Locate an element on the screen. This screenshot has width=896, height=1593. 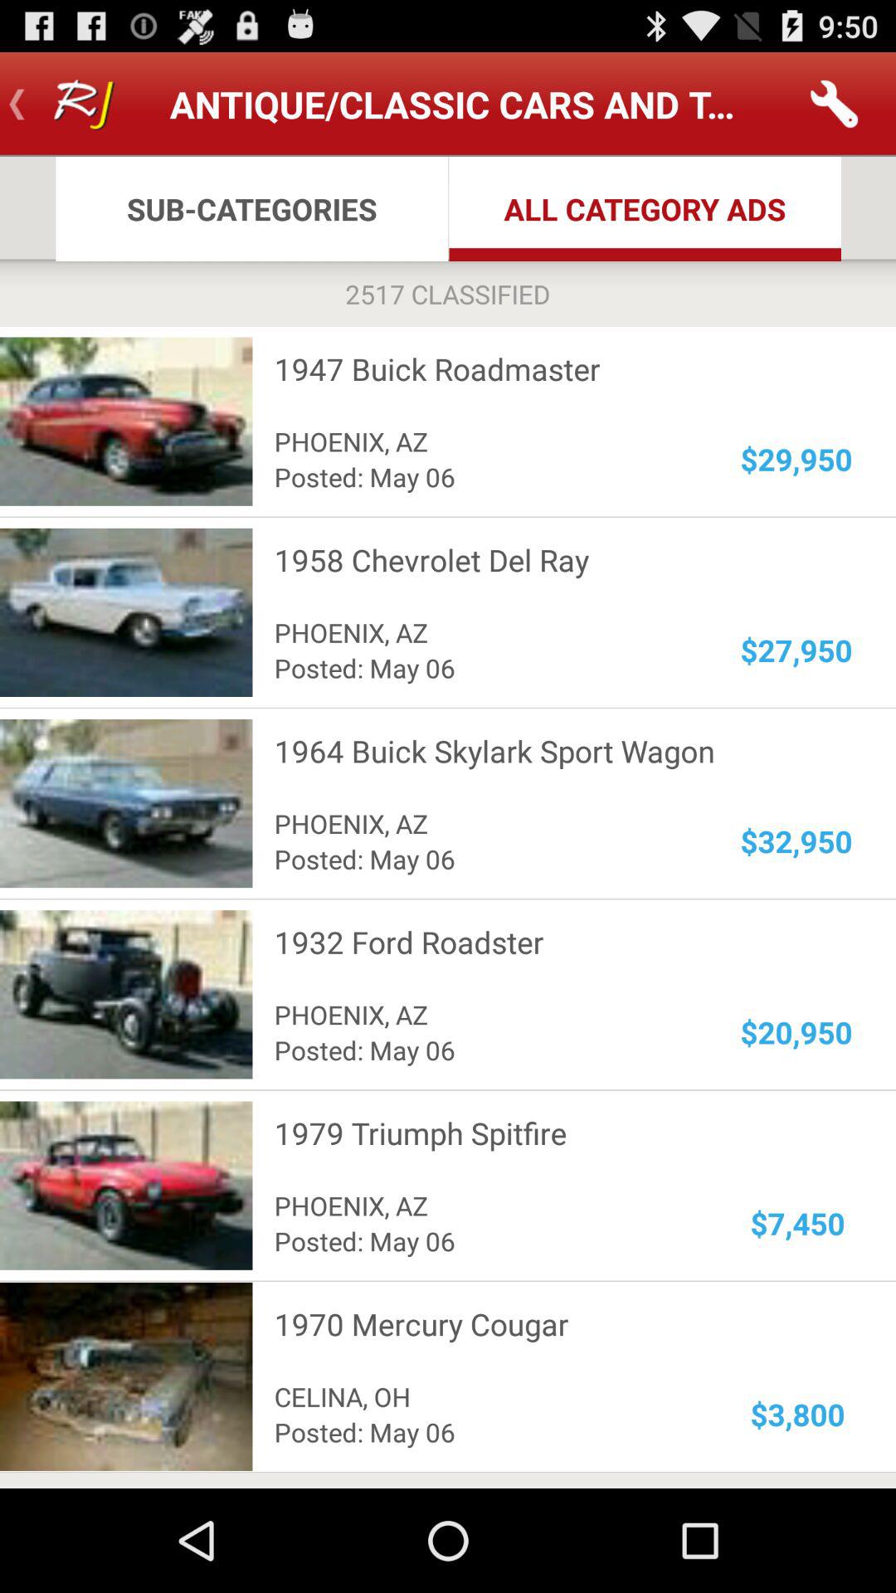
turn on app above all category ads icon is located at coordinates (835, 105).